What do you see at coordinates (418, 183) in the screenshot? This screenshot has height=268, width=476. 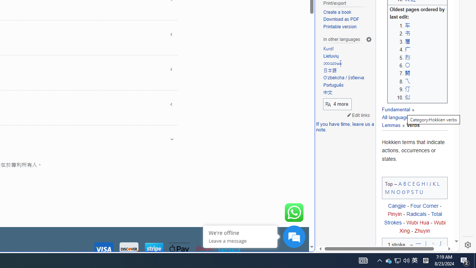 I see `G` at bounding box center [418, 183].